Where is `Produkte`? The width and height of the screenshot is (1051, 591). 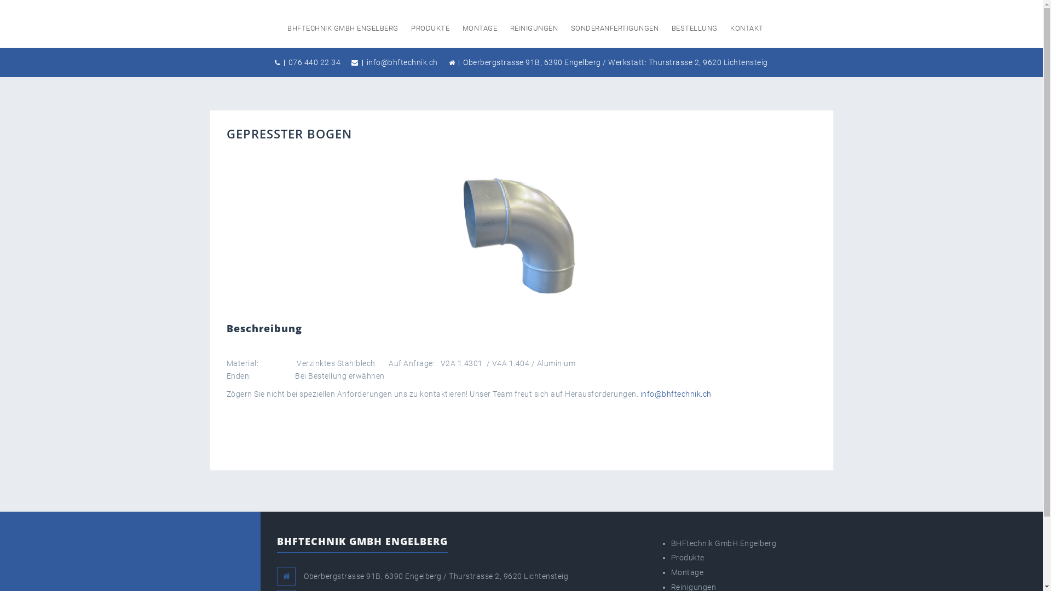 Produkte is located at coordinates (688, 558).